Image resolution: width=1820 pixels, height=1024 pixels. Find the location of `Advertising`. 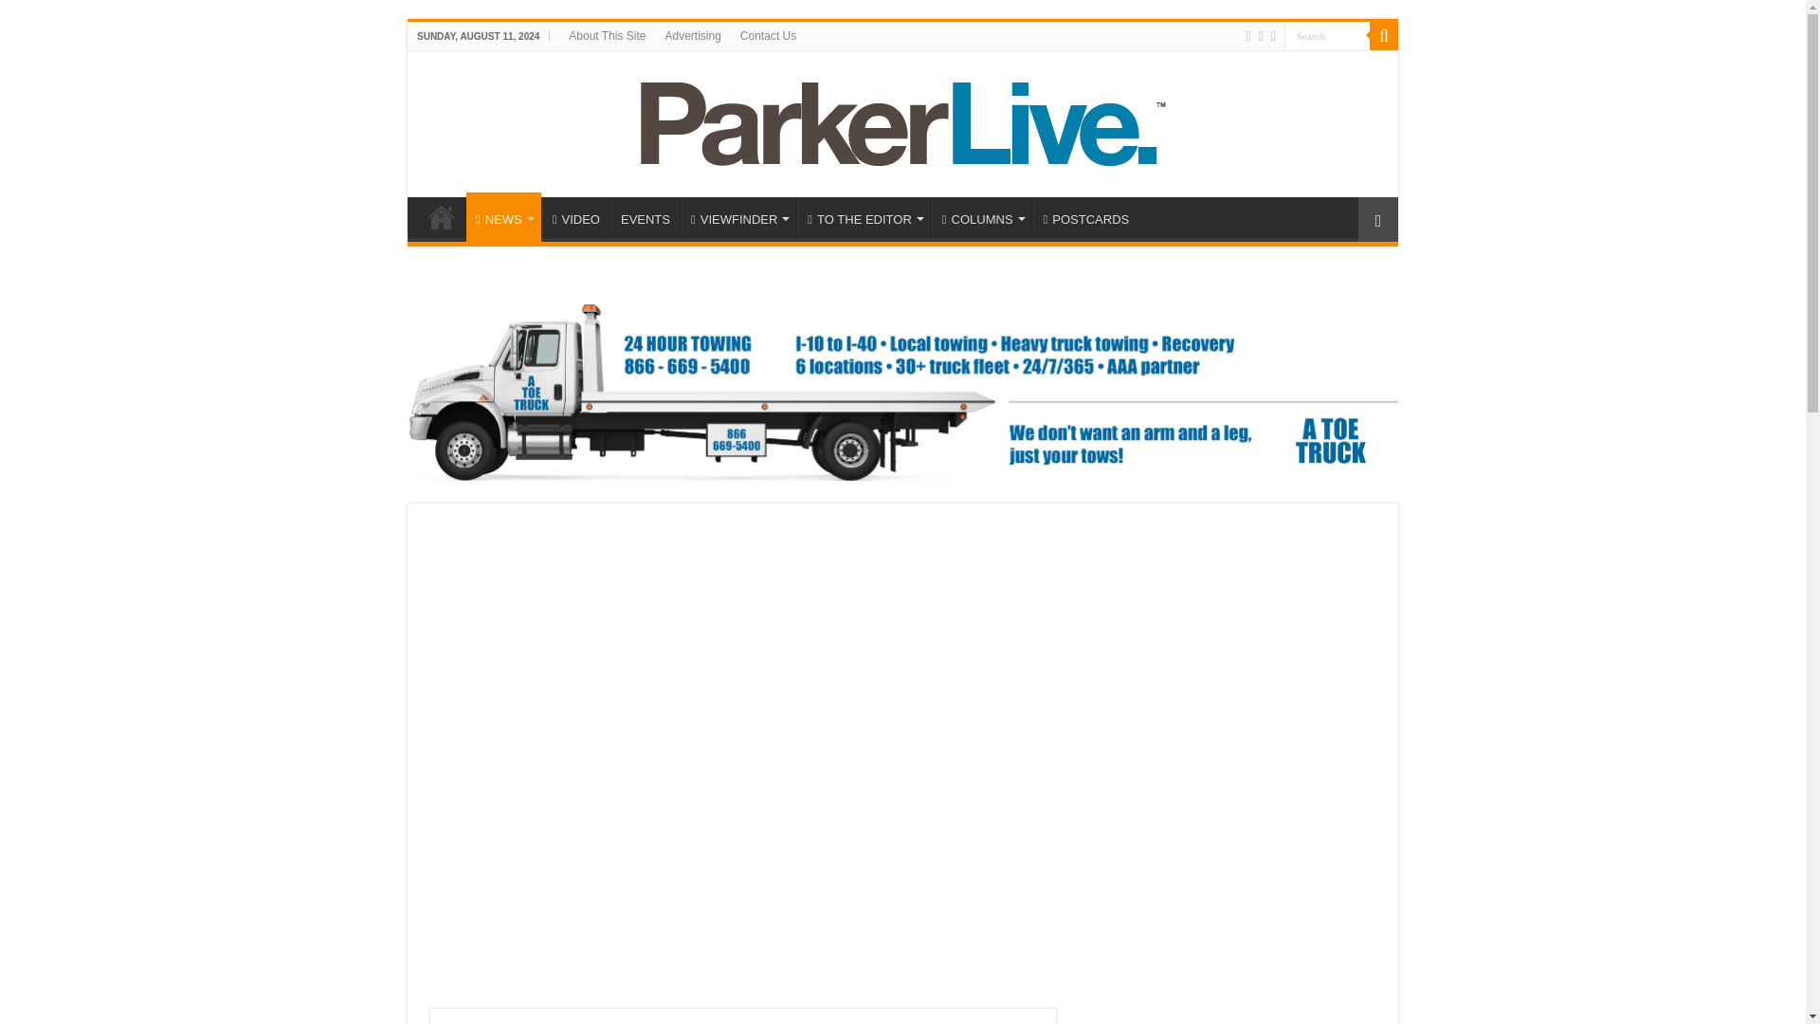

Advertising is located at coordinates (692, 35).